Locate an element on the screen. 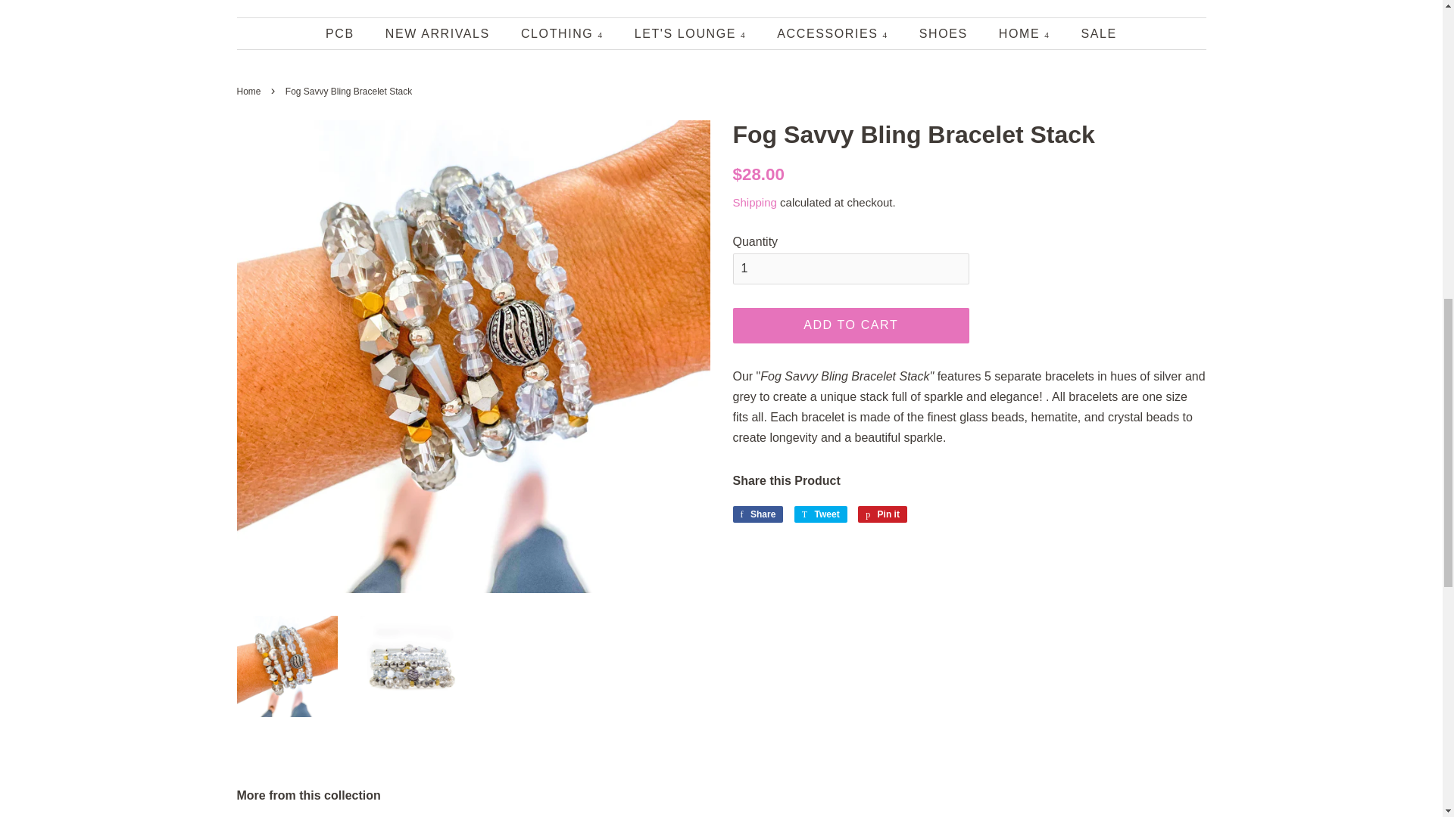  Tweet on Twitter is located at coordinates (821, 514).